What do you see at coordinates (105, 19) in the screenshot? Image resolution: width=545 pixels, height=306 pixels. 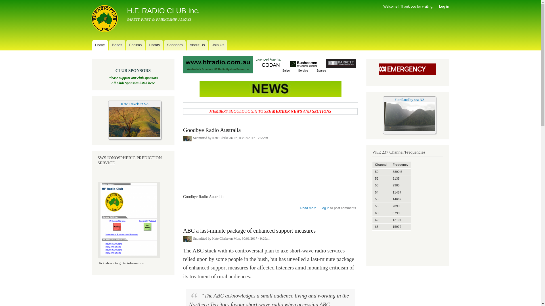 I see `Home` at bounding box center [105, 19].